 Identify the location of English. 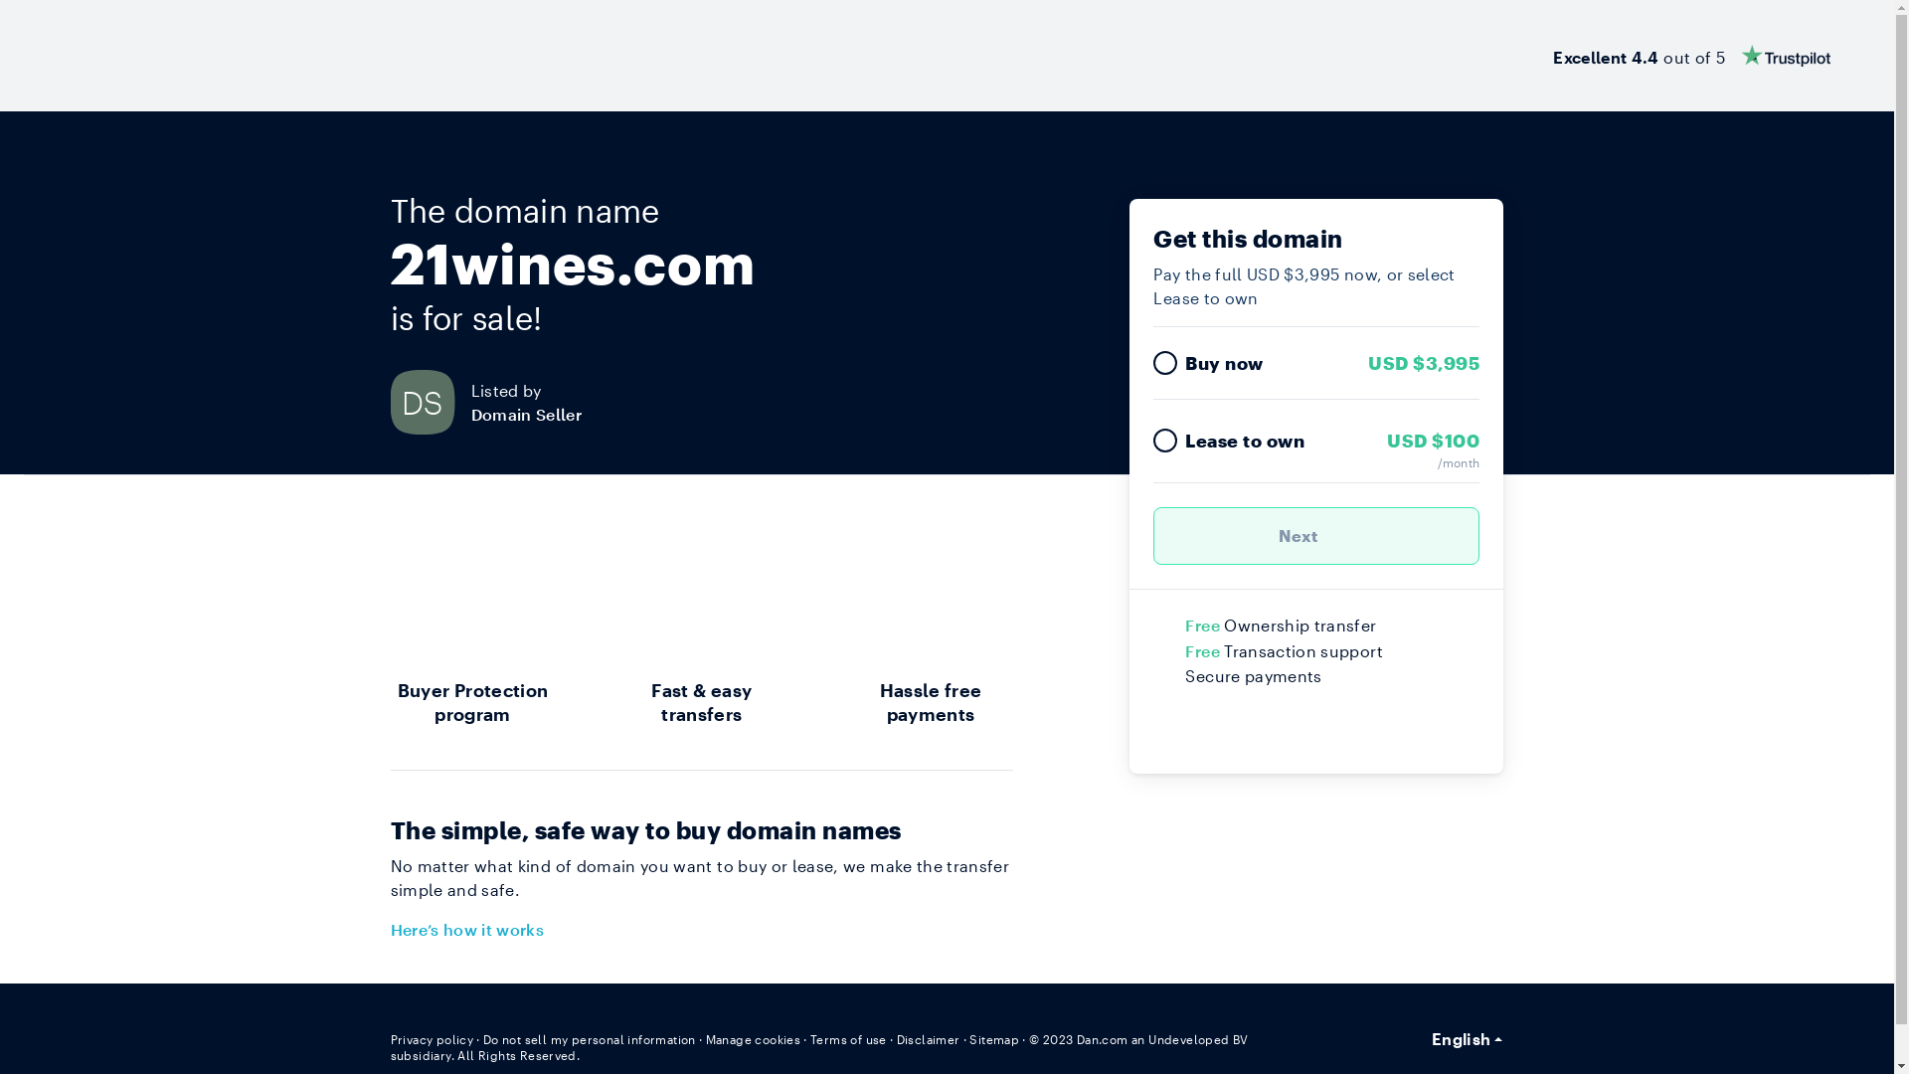
(1468, 1039).